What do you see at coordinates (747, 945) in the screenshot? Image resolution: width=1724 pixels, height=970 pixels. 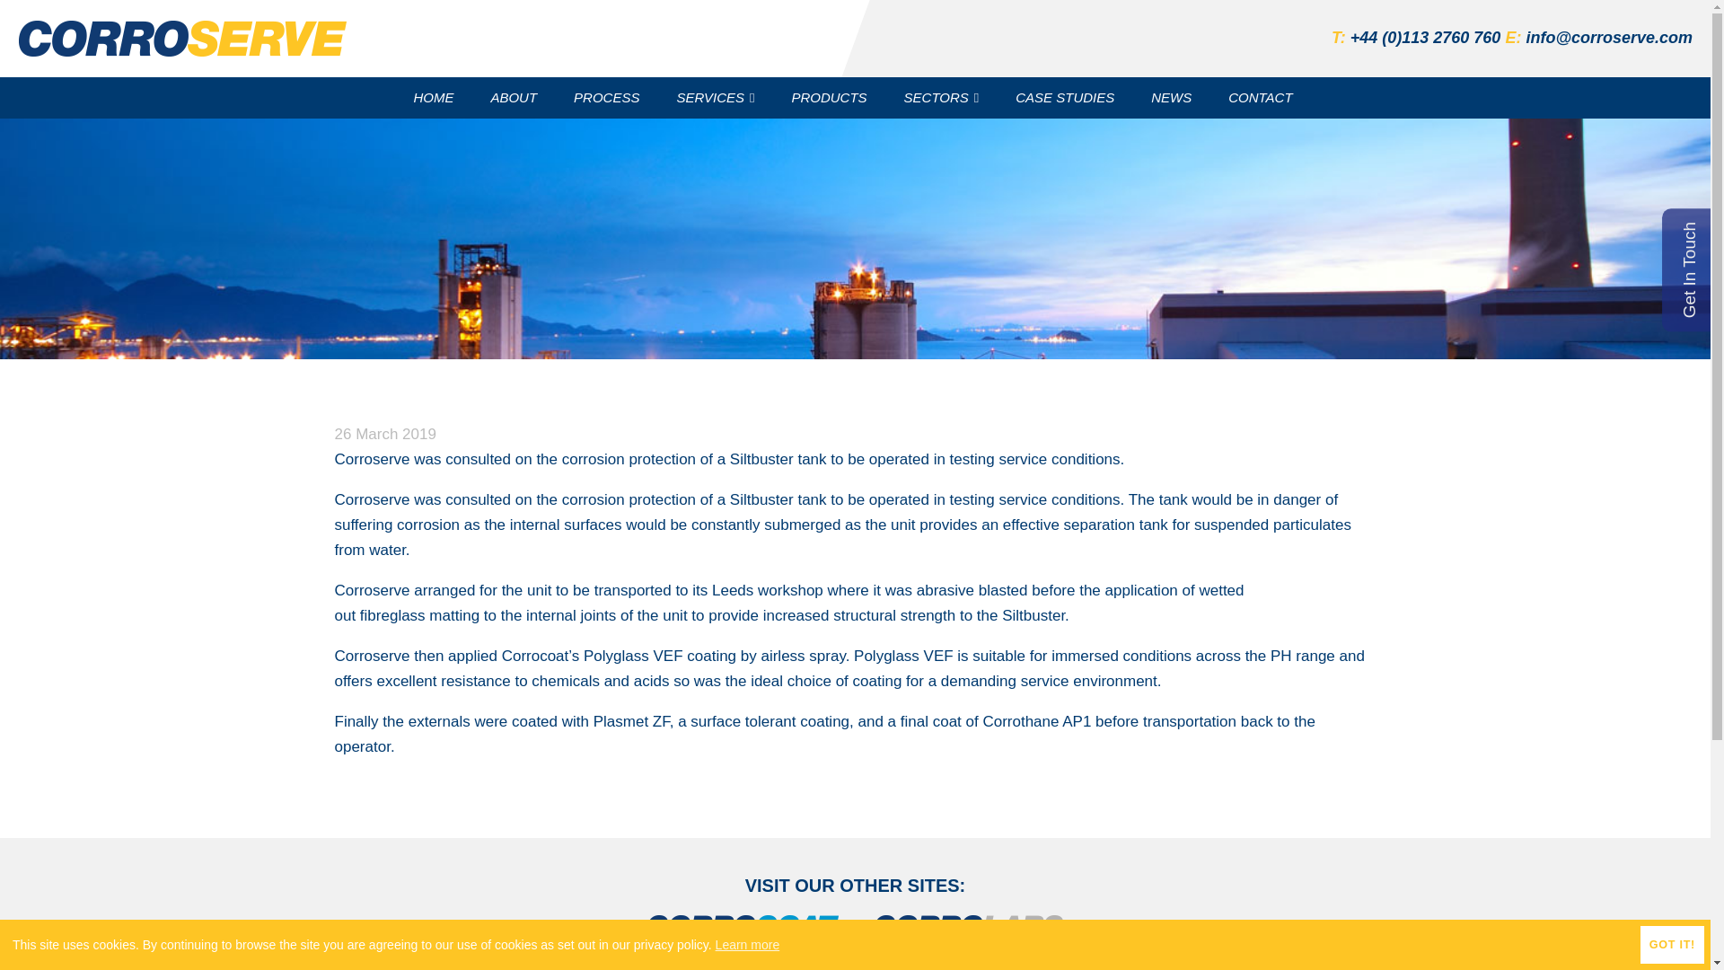 I see `Learn more` at bounding box center [747, 945].